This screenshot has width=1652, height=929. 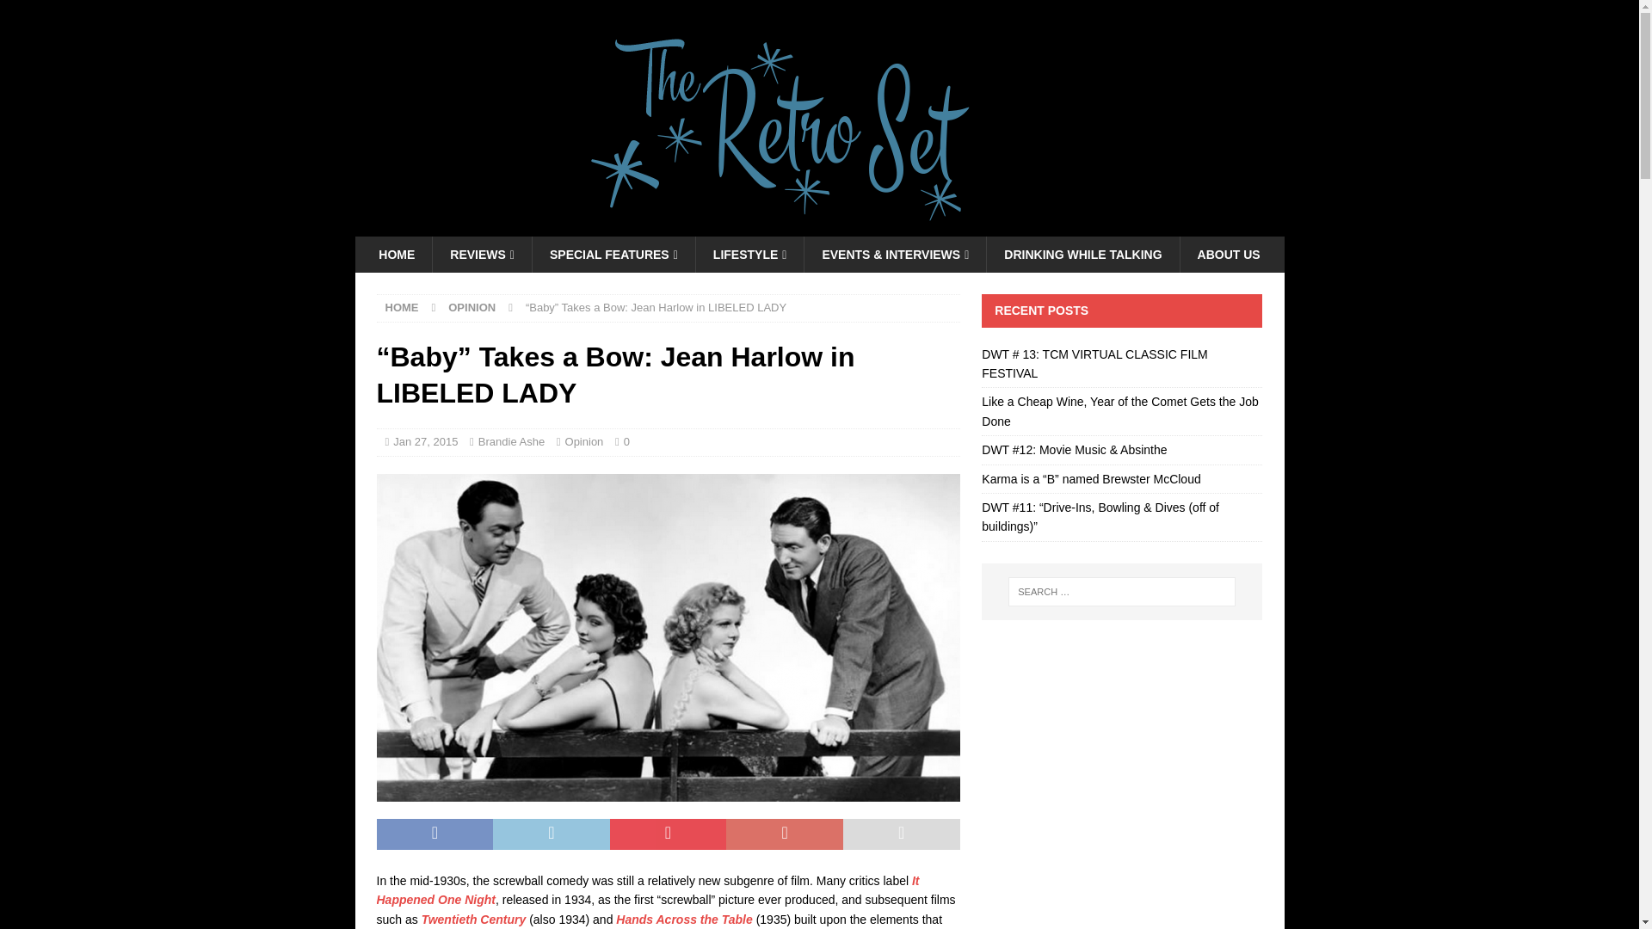 What do you see at coordinates (750, 255) in the screenshot?
I see `LIFESTYLE` at bounding box center [750, 255].